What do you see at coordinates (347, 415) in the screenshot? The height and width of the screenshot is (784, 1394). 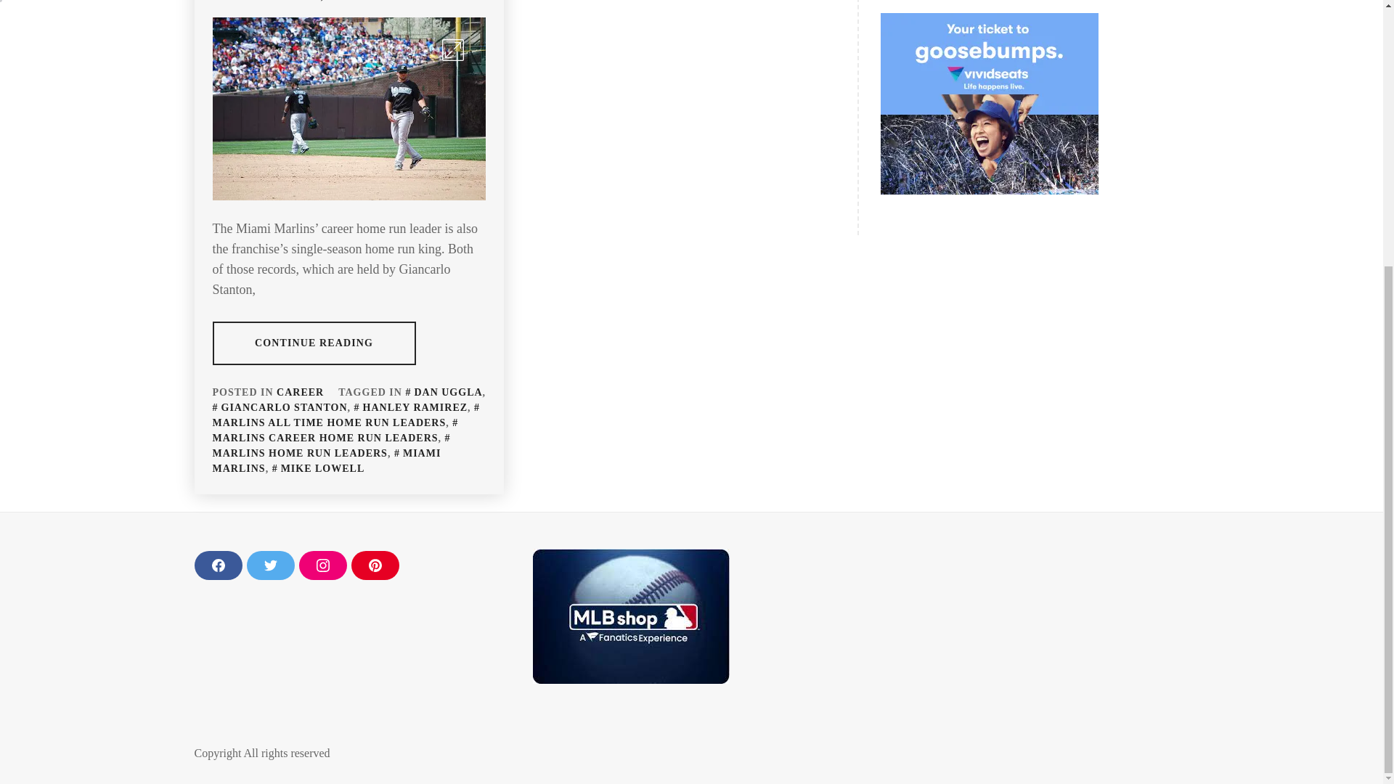 I see `MARLINS ALL TIME HOME RUN LEADERS` at bounding box center [347, 415].